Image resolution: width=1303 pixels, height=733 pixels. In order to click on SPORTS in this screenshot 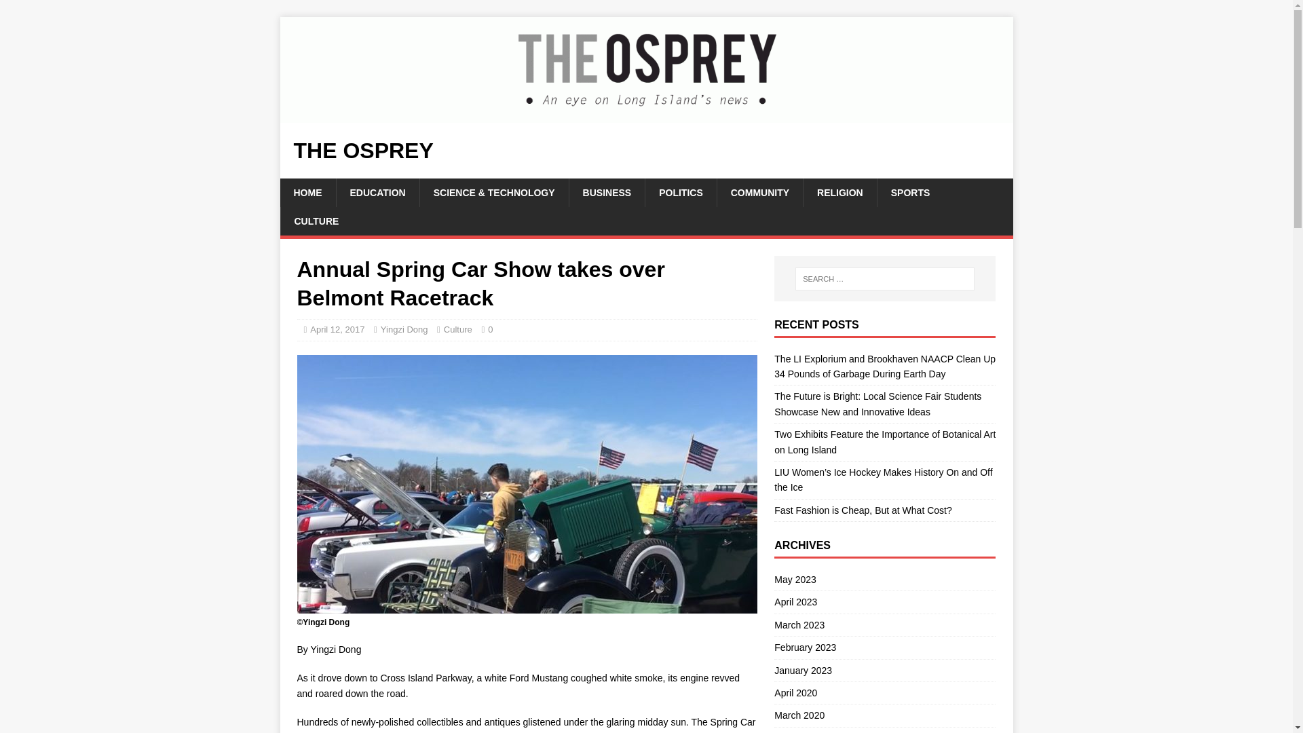, I will do `click(910, 193)`.